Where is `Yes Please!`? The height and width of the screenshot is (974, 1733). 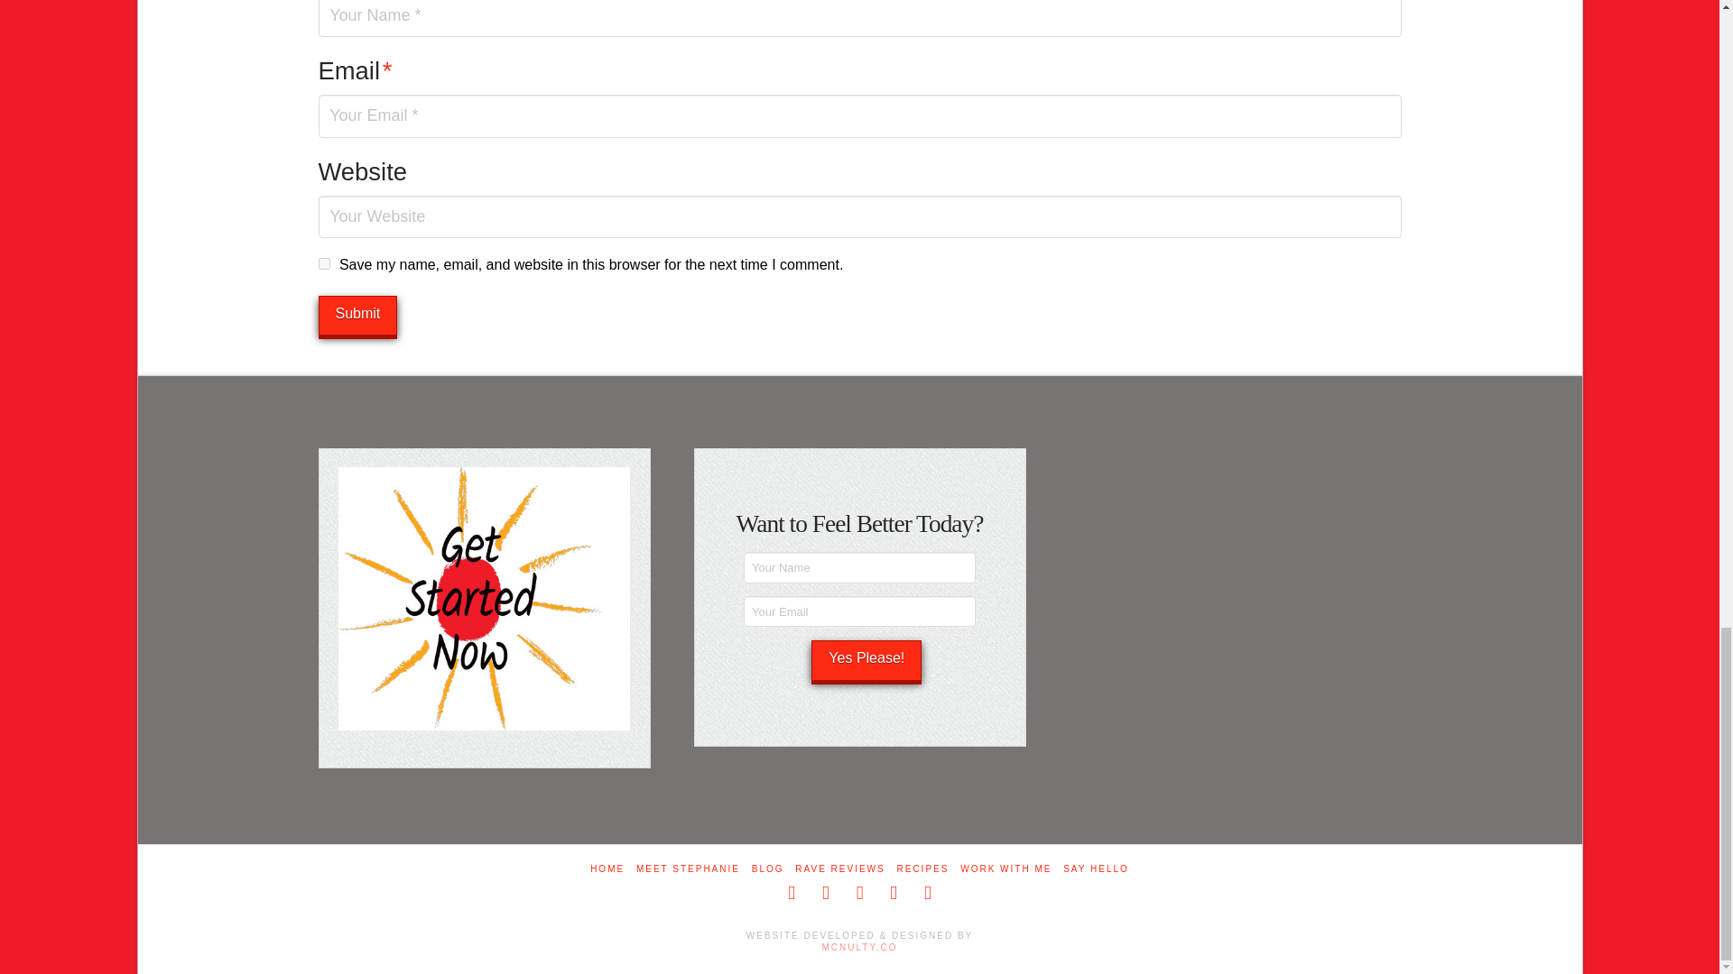 Yes Please! is located at coordinates (866, 660).